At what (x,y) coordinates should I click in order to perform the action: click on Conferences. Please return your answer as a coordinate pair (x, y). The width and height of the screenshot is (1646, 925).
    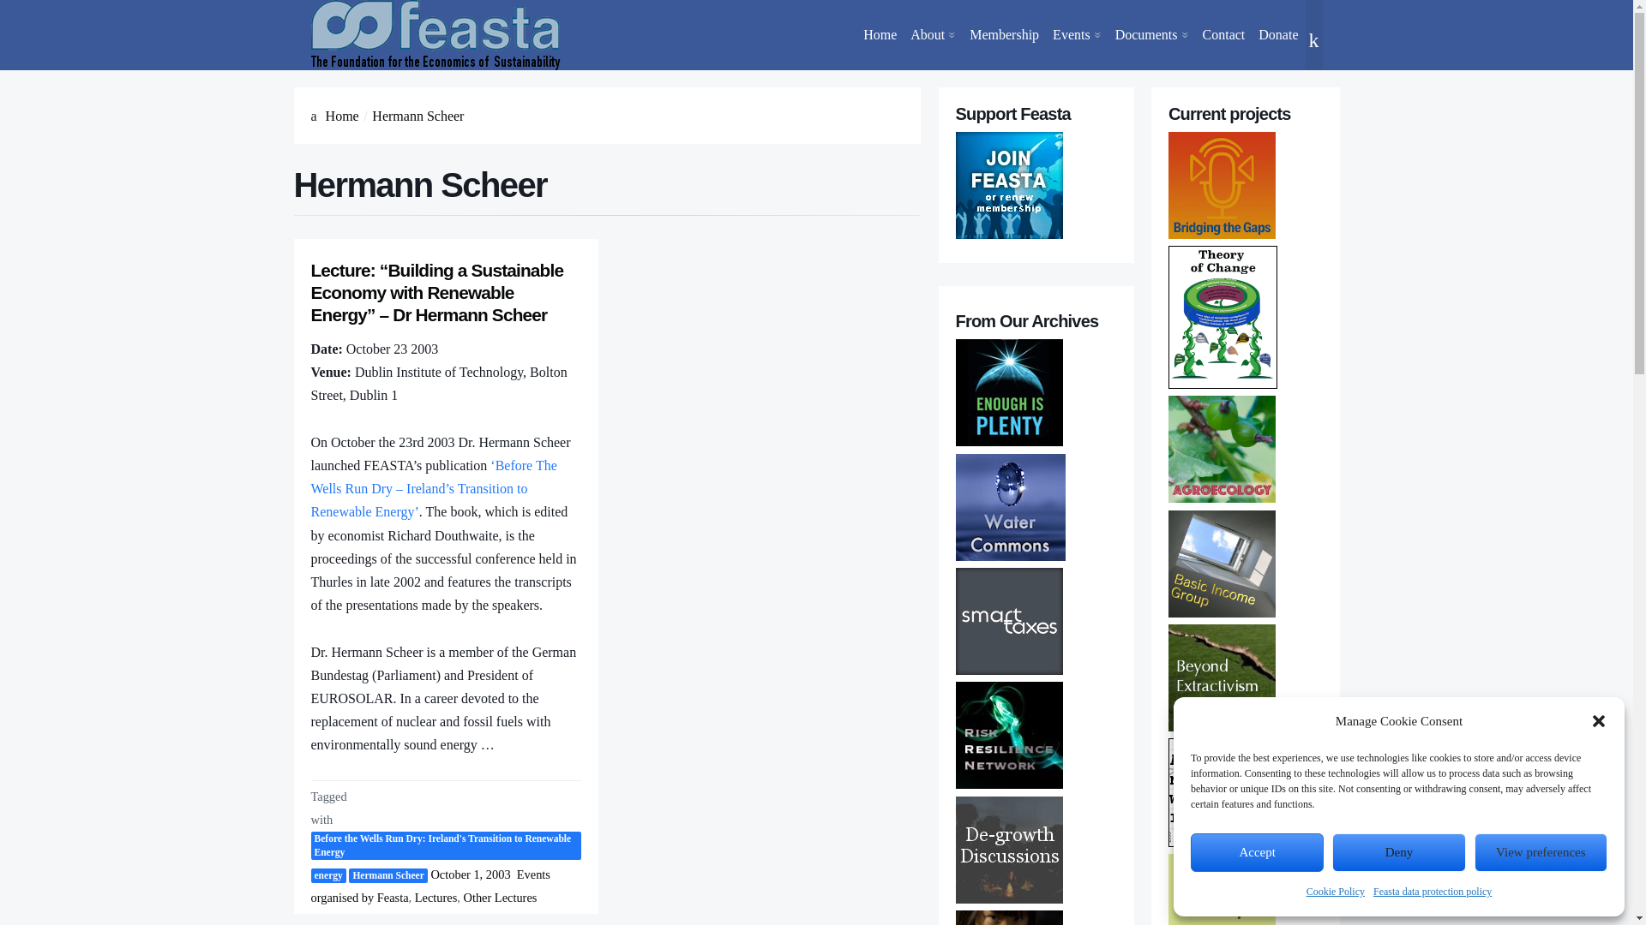
    Looking at the image, I should click on (1122, 138).